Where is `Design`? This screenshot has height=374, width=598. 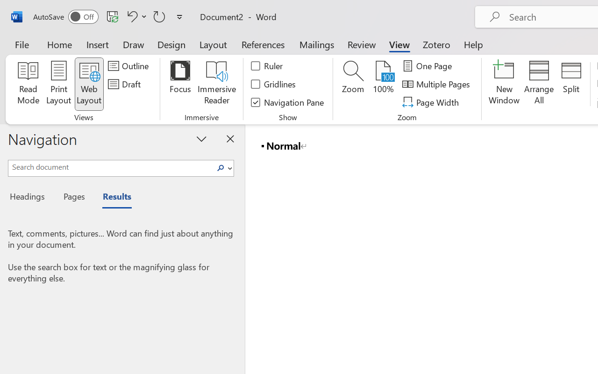
Design is located at coordinates (171, 44).